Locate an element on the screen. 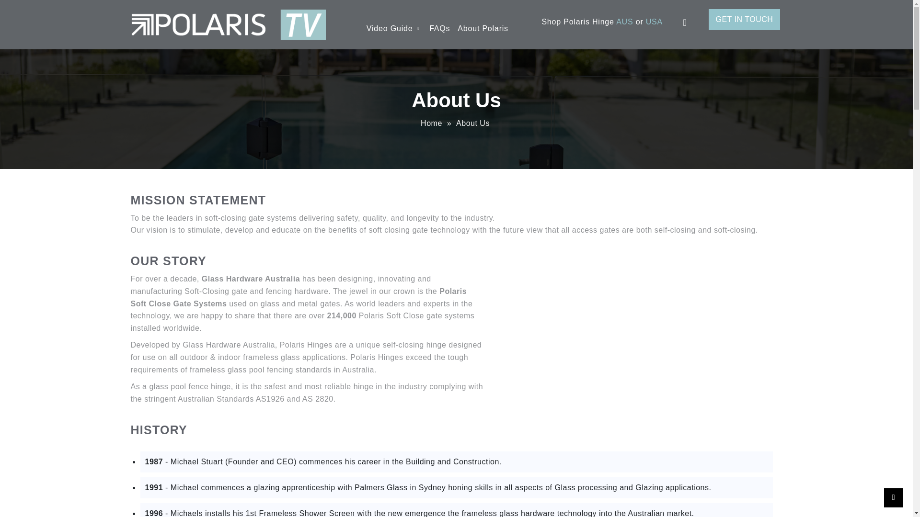  AUS is located at coordinates (624, 22).